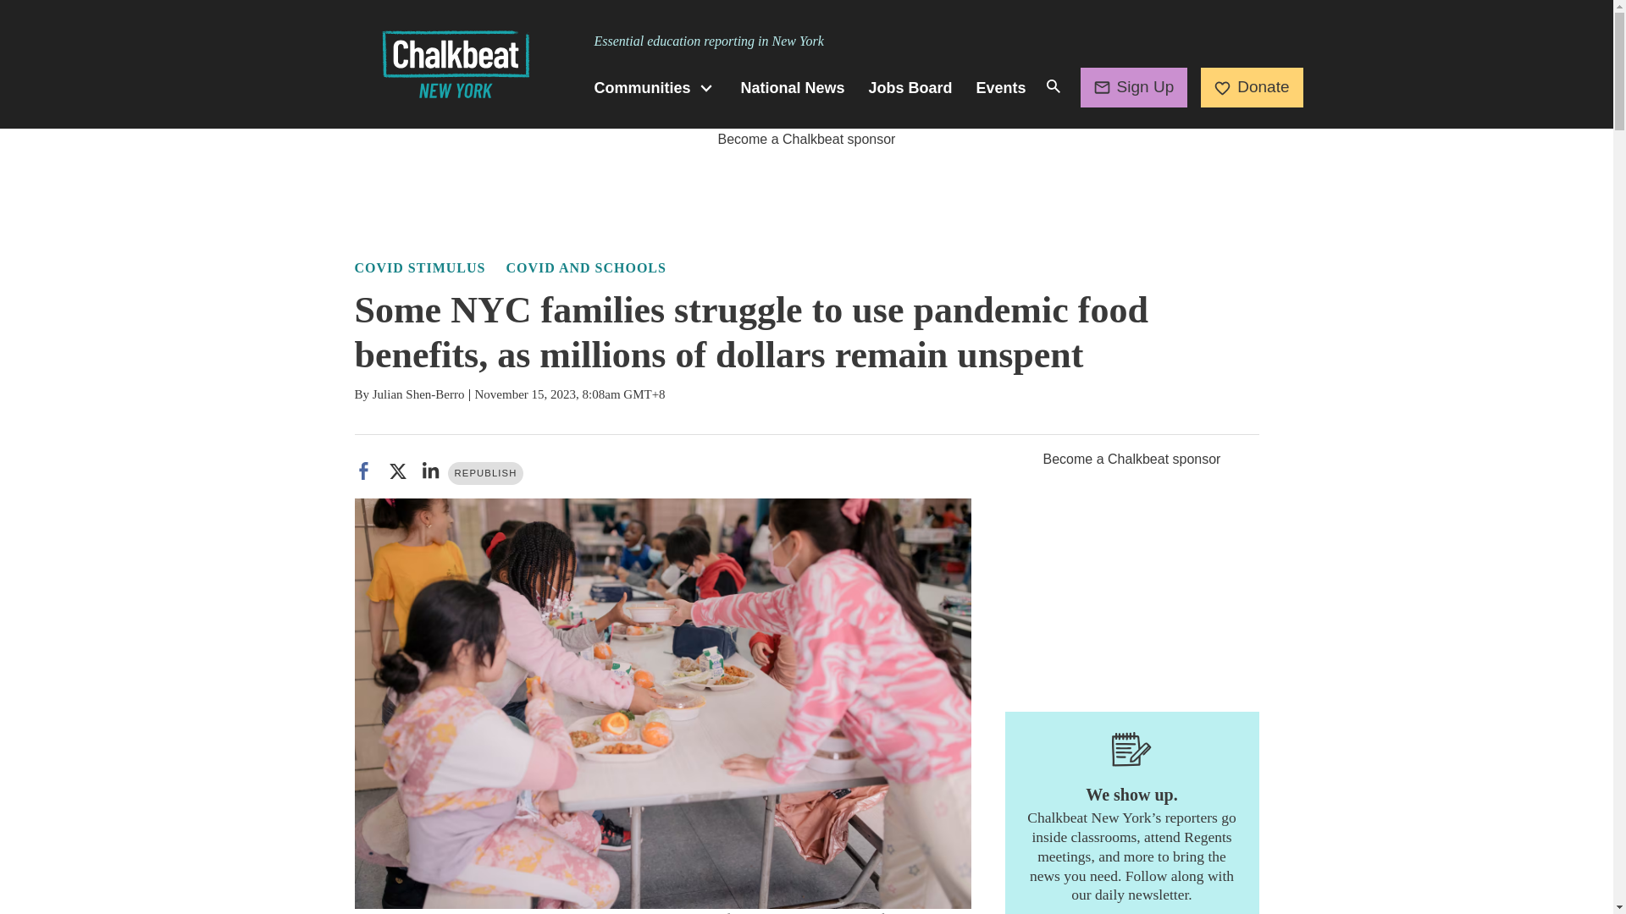 The width and height of the screenshot is (1626, 914). I want to click on Sign Up, so click(1135, 86).